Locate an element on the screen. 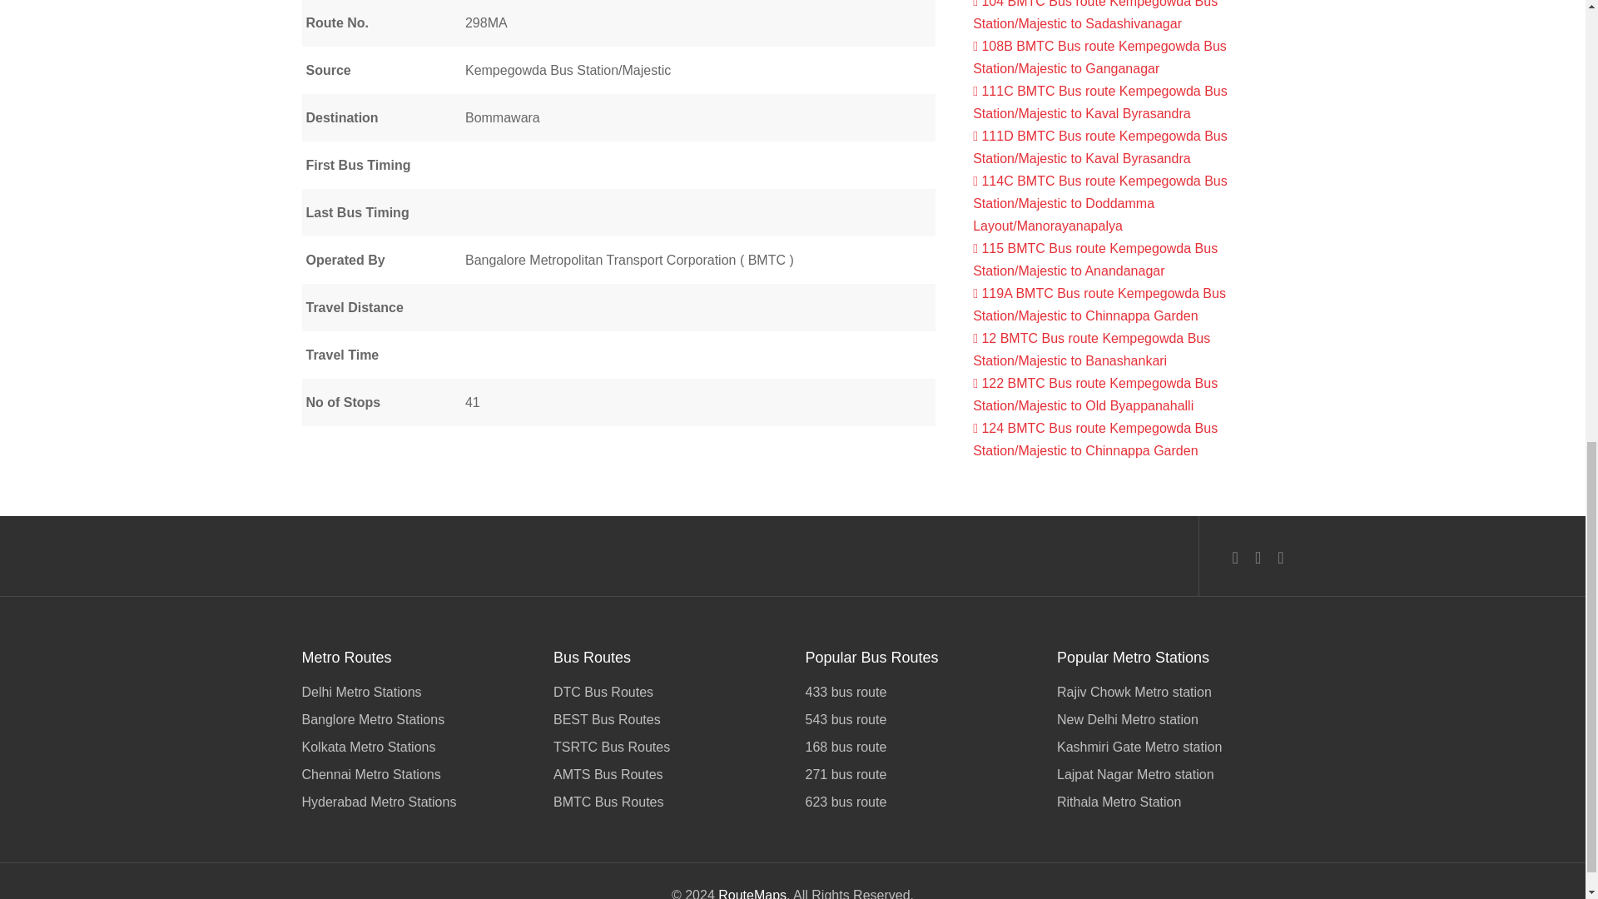  Hyderabad Metro Stations is located at coordinates (414, 801).